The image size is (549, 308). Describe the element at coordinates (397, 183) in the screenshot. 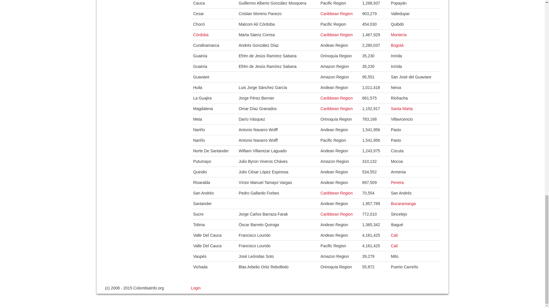

I see `Information about Pereira` at that location.